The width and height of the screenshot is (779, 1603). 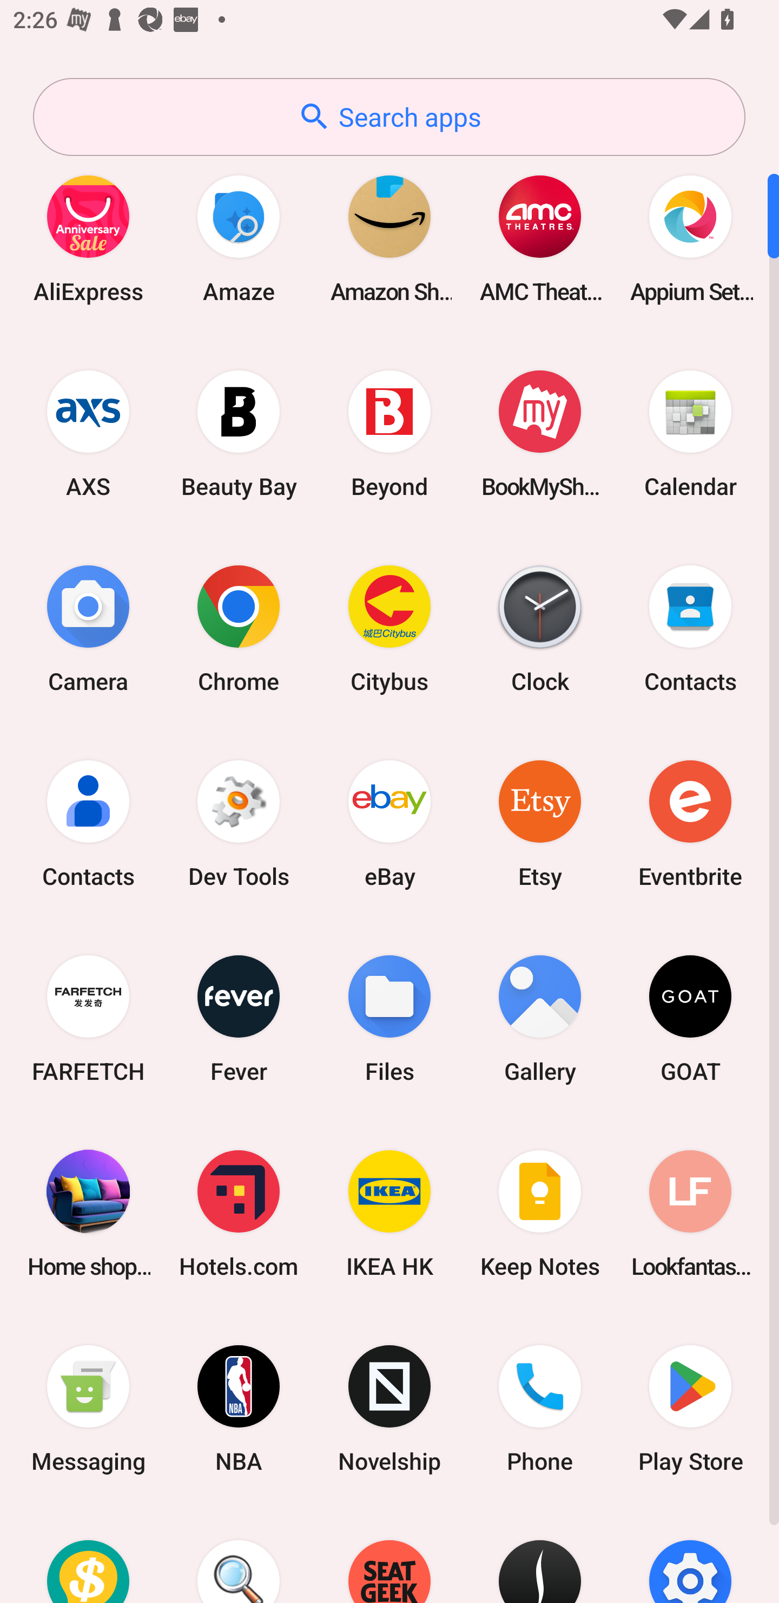 What do you see at coordinates (690, 238) in the screenshot?
I see `Appium Settings` at bounding box center [690, 238].